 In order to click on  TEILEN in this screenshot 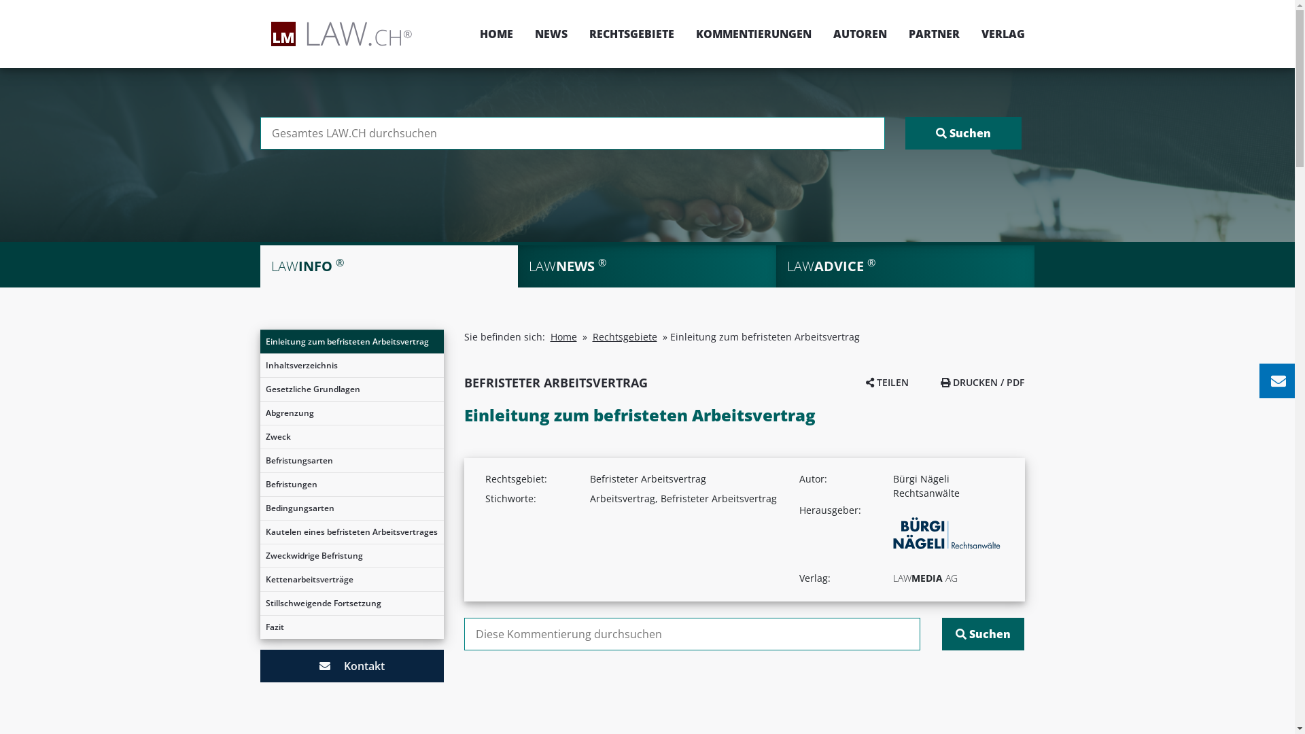, I will do `click(888, 382)`.